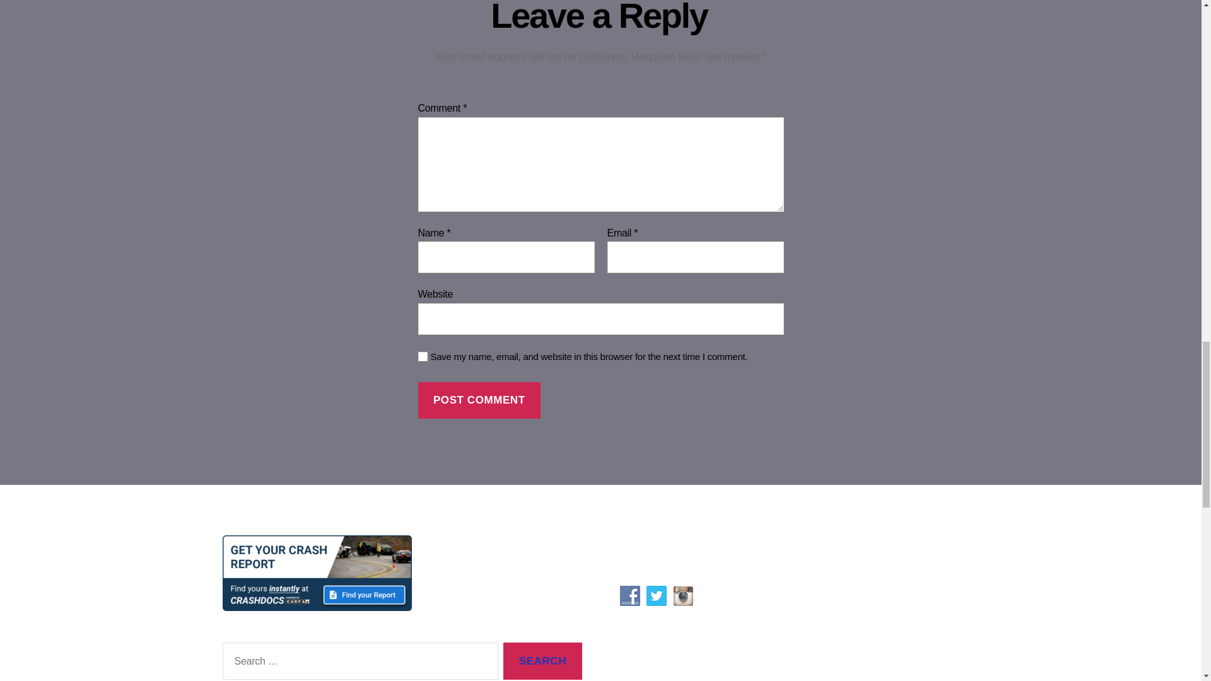 Image resolution: width=1211 pixels, height=681 pixels. What do you see at coordinates (656, 595) in the screenshot?
I see `Follow Us on Twitter` at bounding box center [656, 595].